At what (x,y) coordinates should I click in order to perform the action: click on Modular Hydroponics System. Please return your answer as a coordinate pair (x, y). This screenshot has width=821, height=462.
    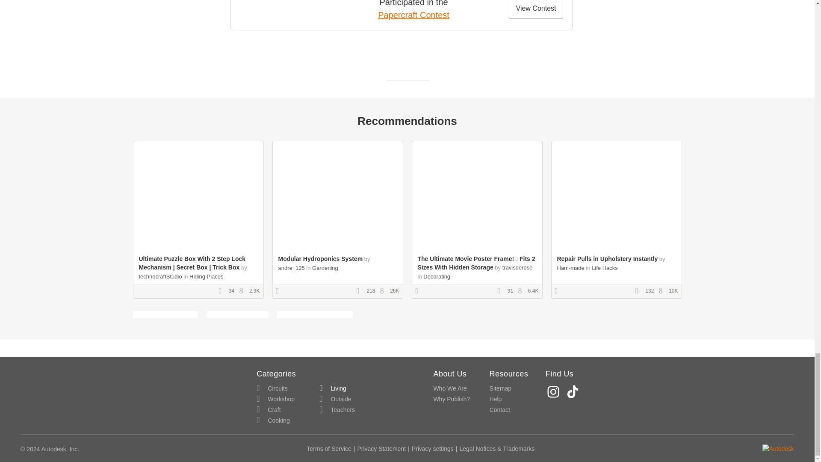
    Looking at the image, I should click on (320, 259).